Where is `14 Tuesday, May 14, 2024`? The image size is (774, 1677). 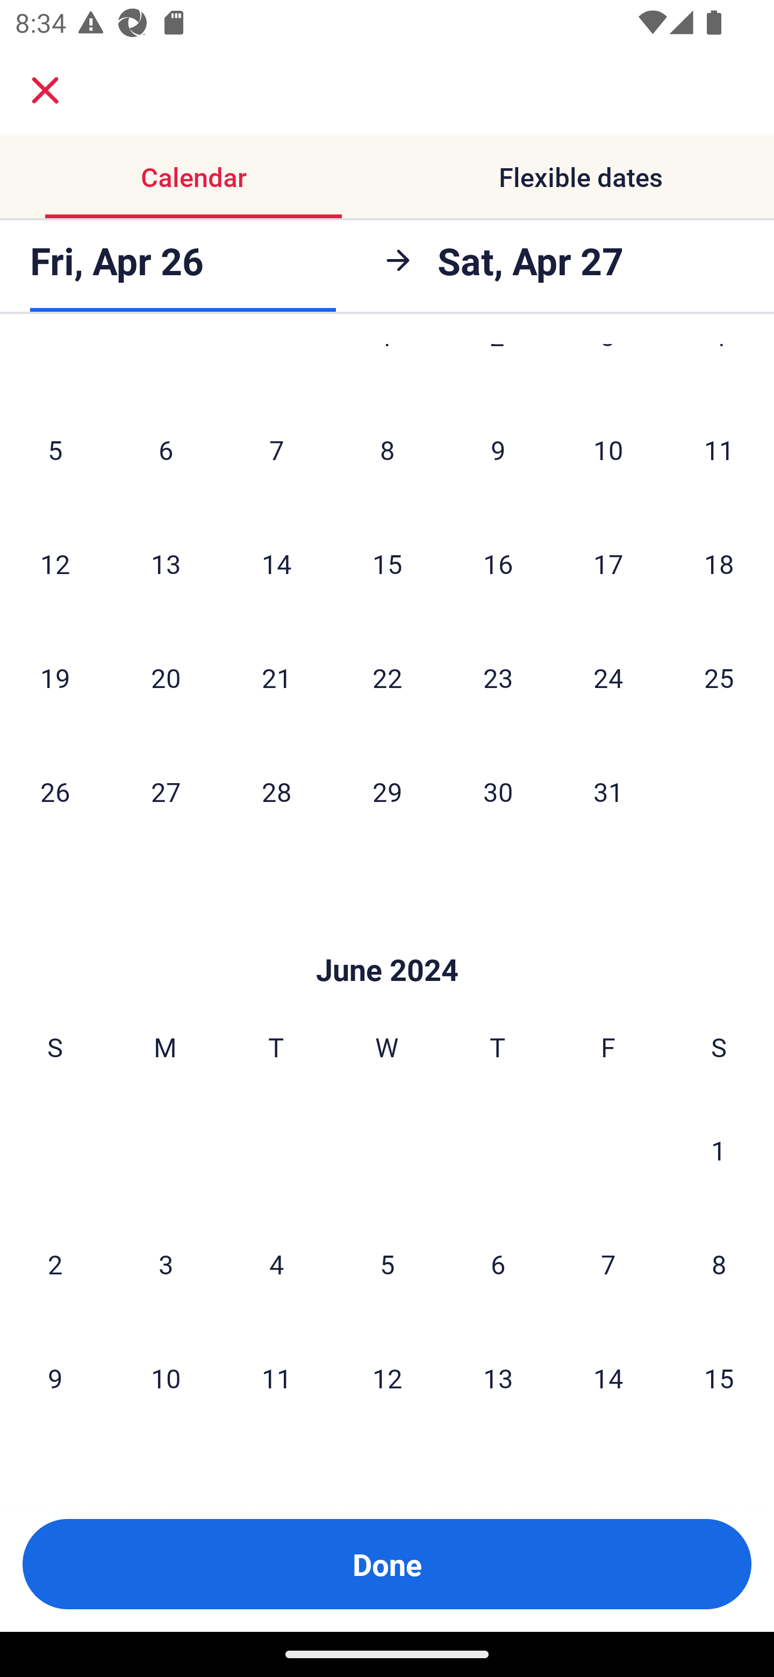 14 Tuesday, May 14, 2024 is located at coordinates (276, 563).